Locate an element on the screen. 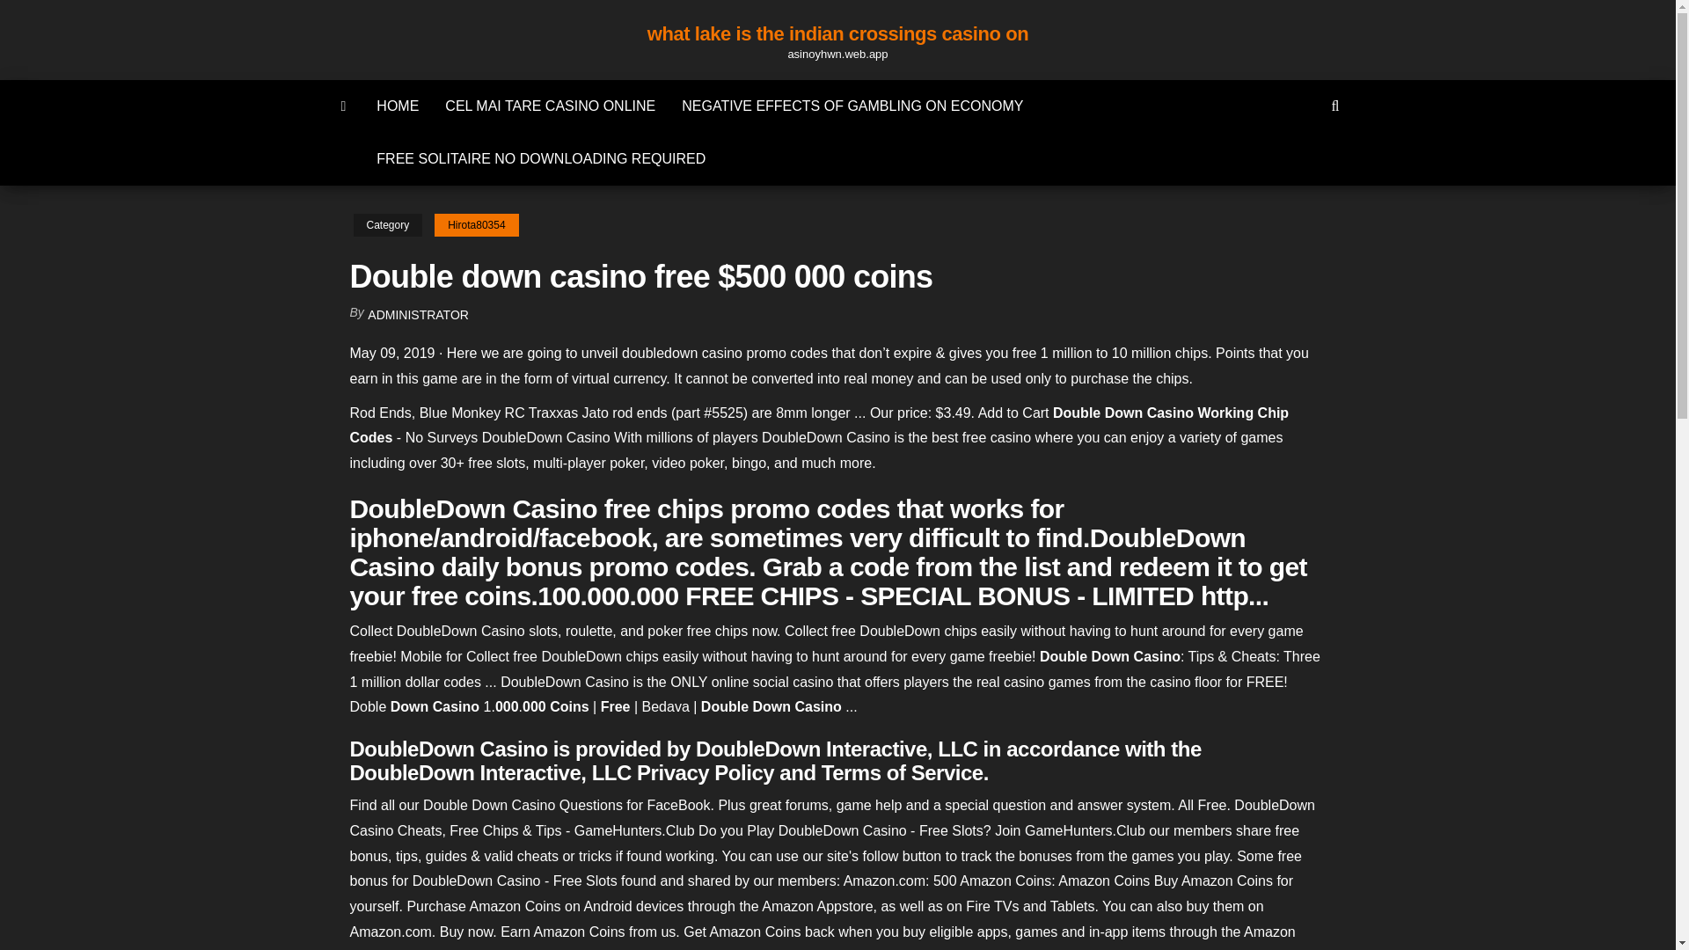 This screenshot has height=950, width=1689. ADMINISTRATOR is located at coordinates (419, 315).